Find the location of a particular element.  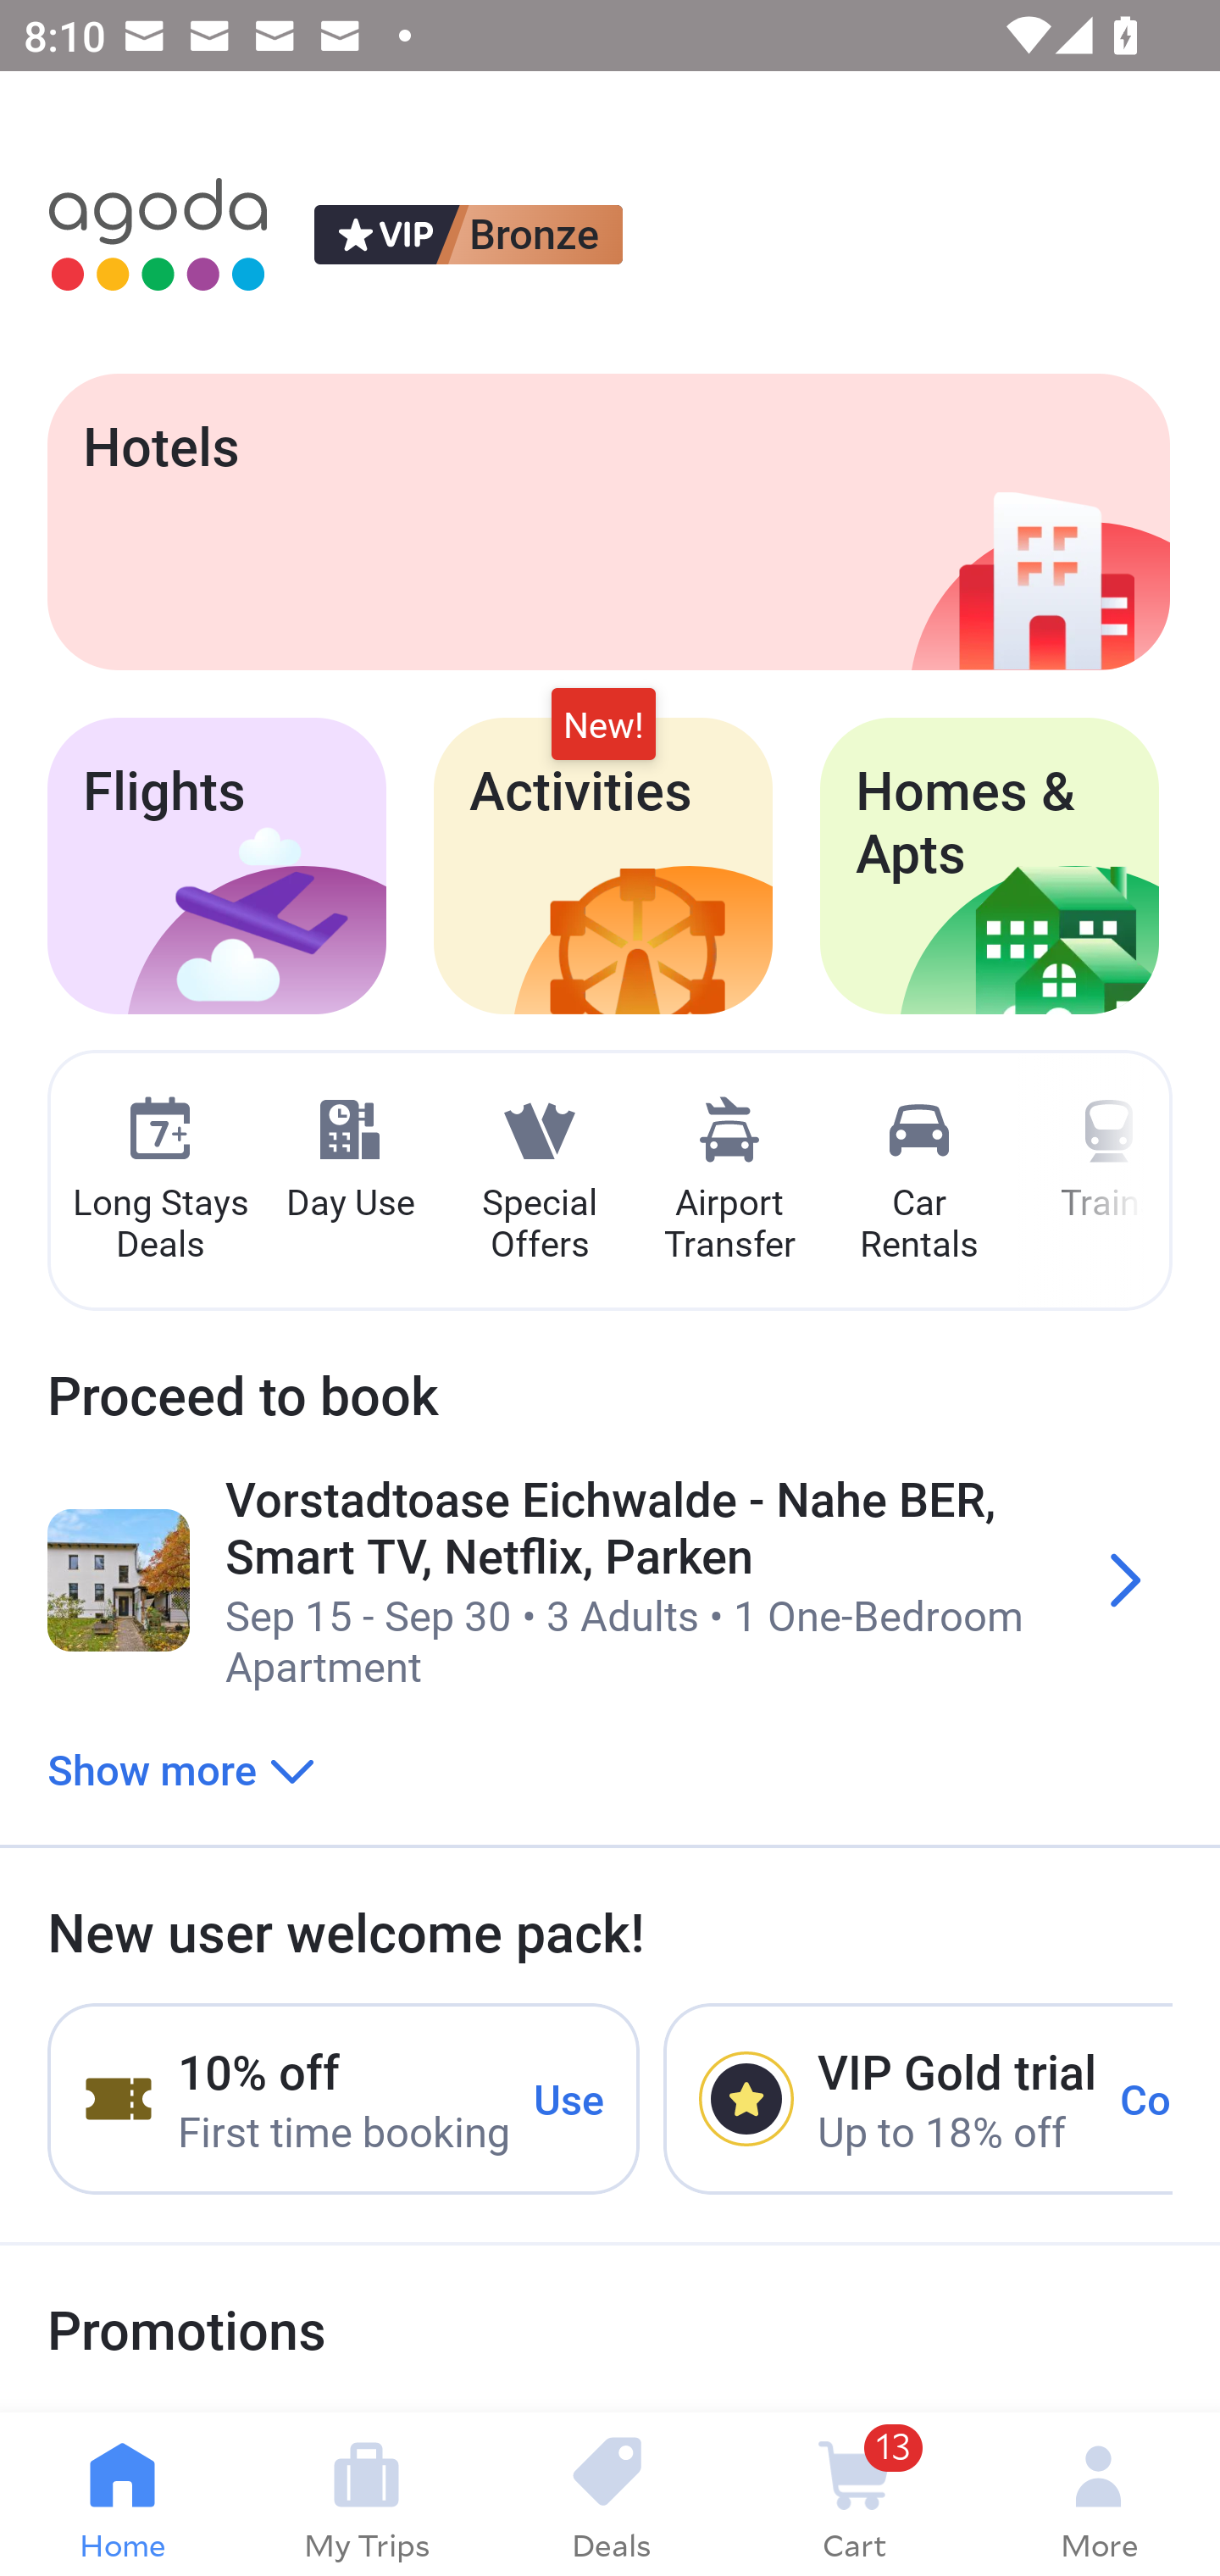

Activities is located at coordinates (603, 866).